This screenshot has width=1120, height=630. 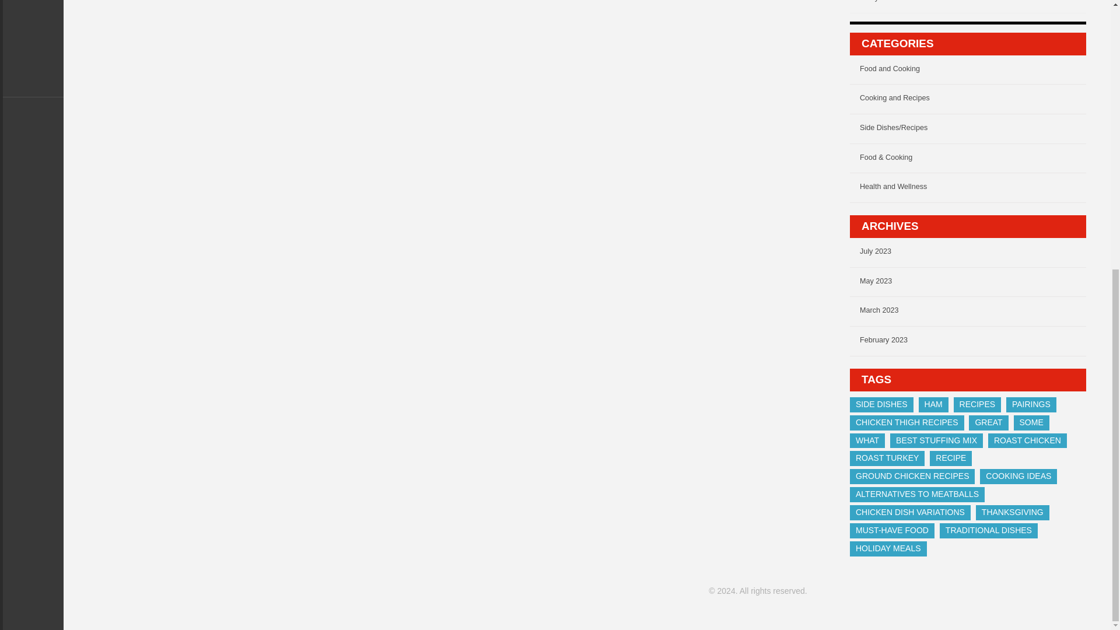 What do you see at coordinates (1027, 441) in the screenshot?
I see `ROAST CHICKEN` at bounding box center [1027, 441].